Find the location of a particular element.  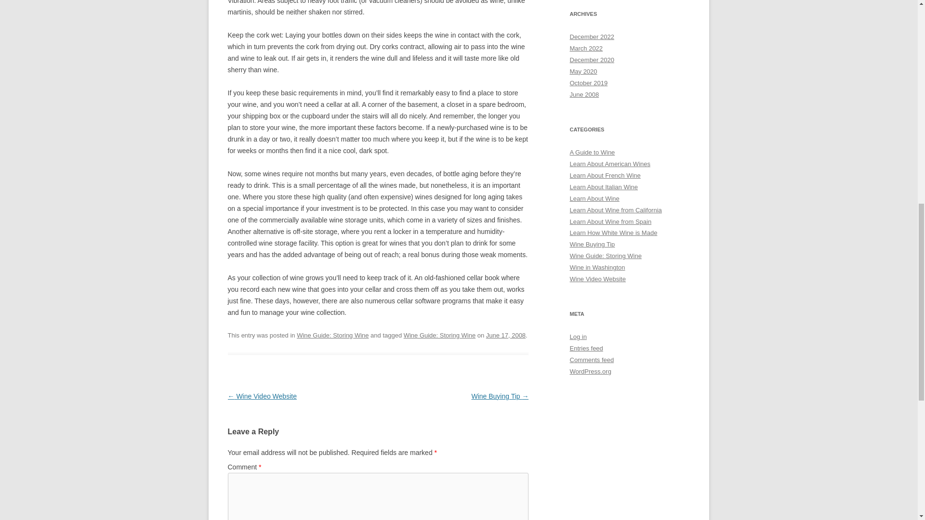

Wine Guide: Storing Wine is located at coordinates (332, 335).